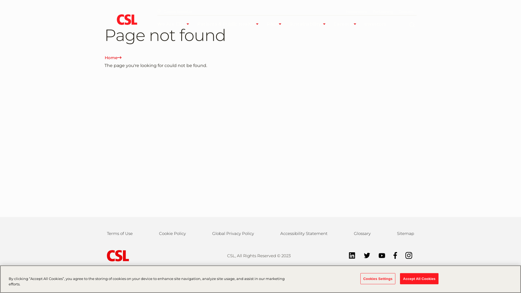  What do you see at coordinates (229, 24) in the screenshot?
I see `Patients & Public Health` at bounding box center [229, 24].